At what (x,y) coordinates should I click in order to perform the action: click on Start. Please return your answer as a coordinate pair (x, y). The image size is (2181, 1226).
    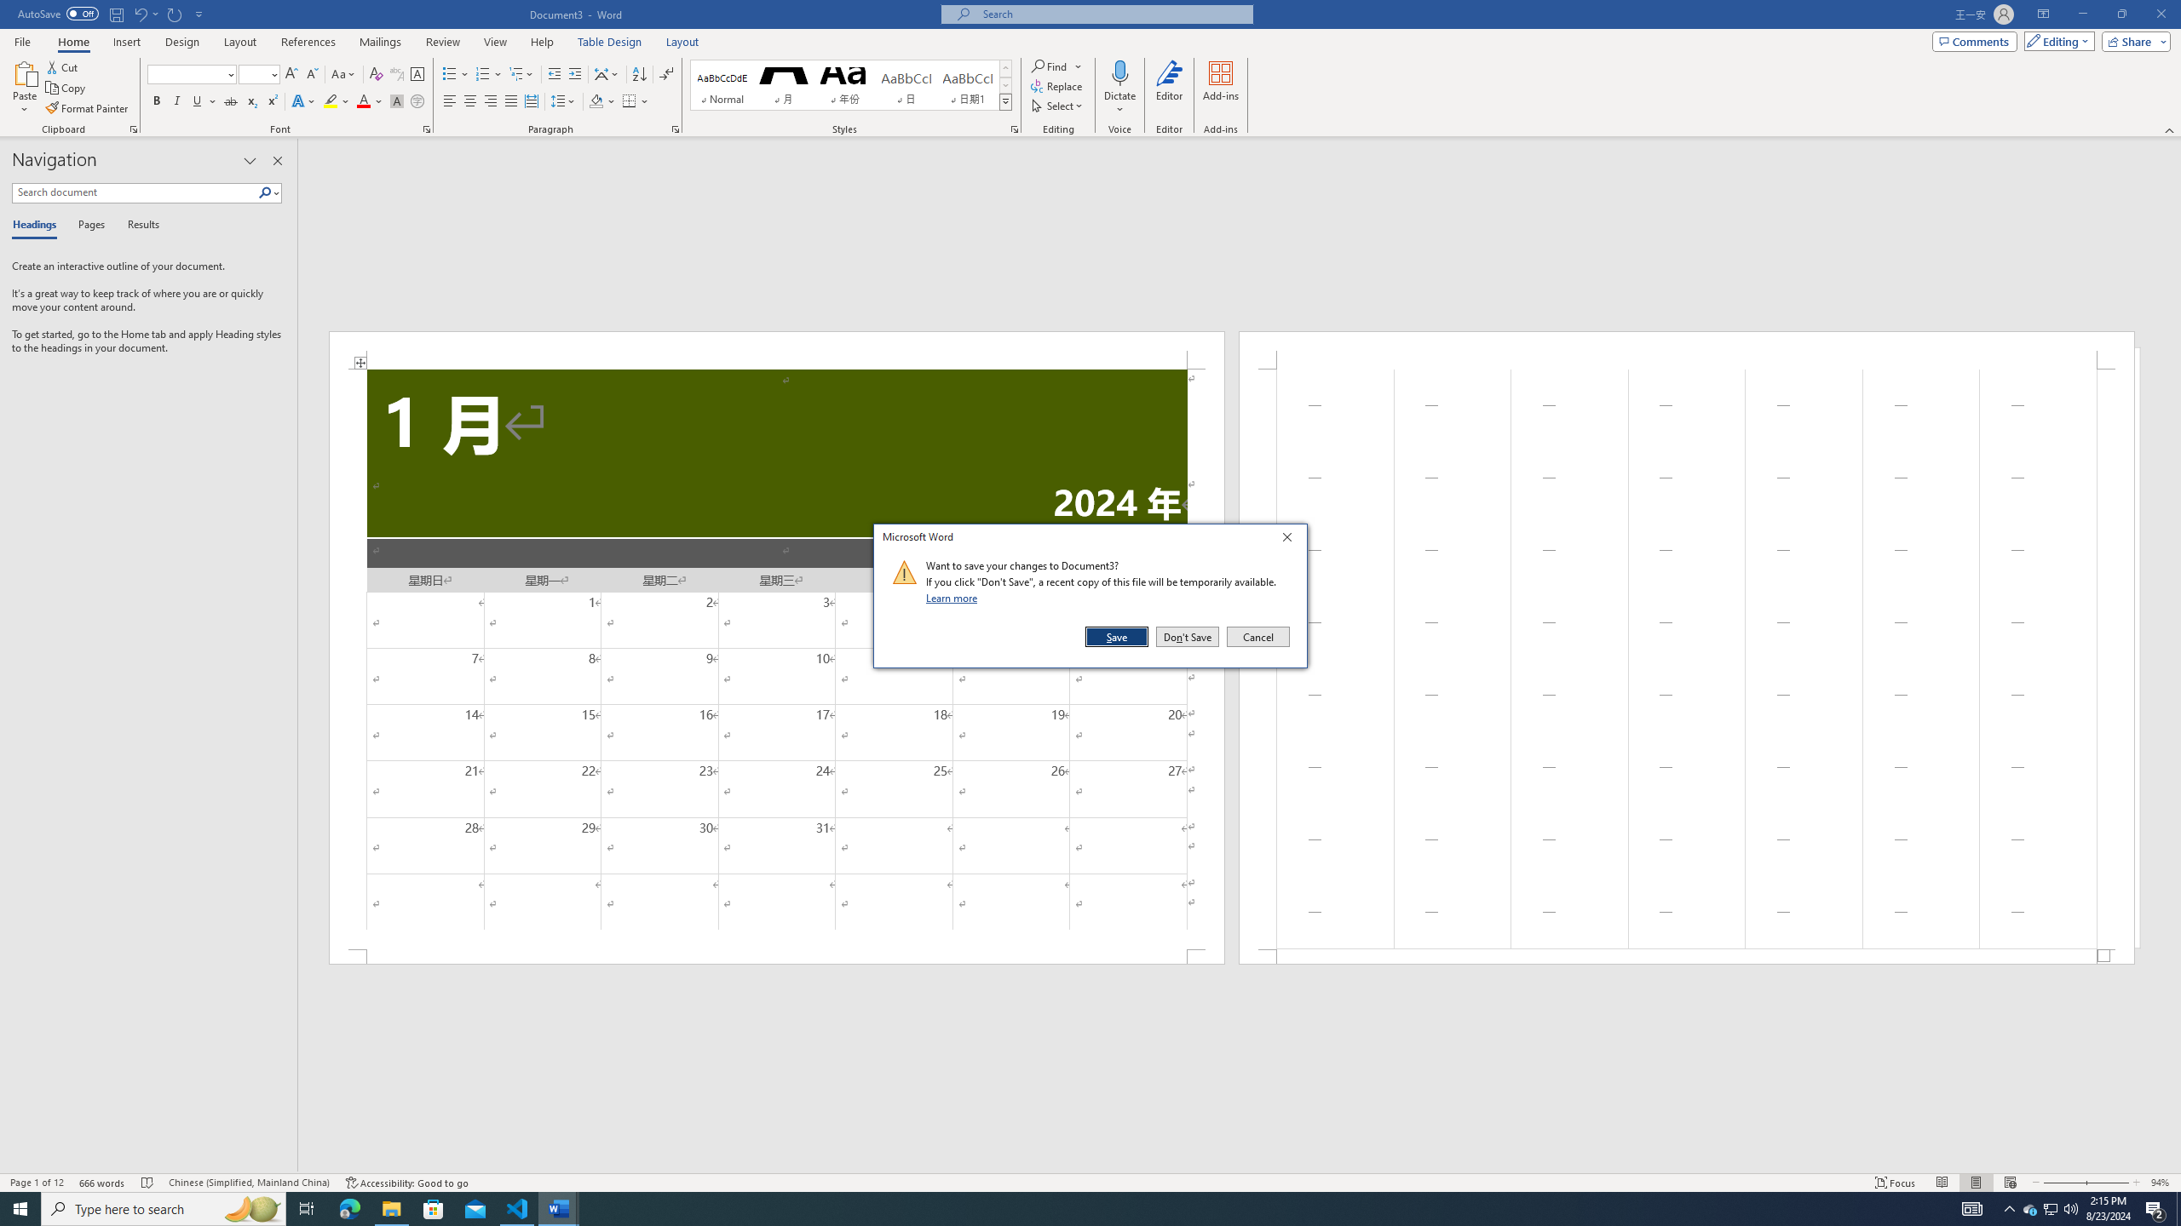
    Looking at the image, I should click on (20, 1209).